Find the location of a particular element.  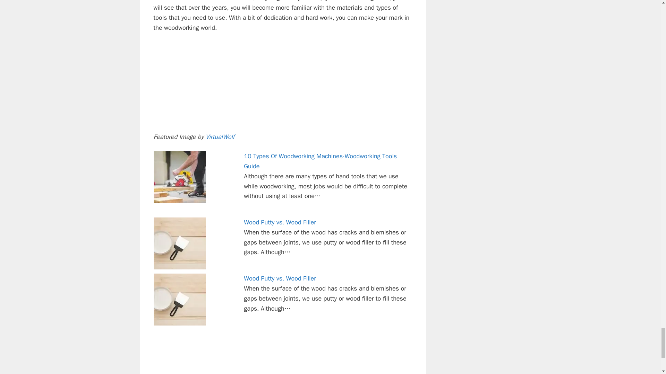

VirtualWolf is located at coordinates (220, 137).